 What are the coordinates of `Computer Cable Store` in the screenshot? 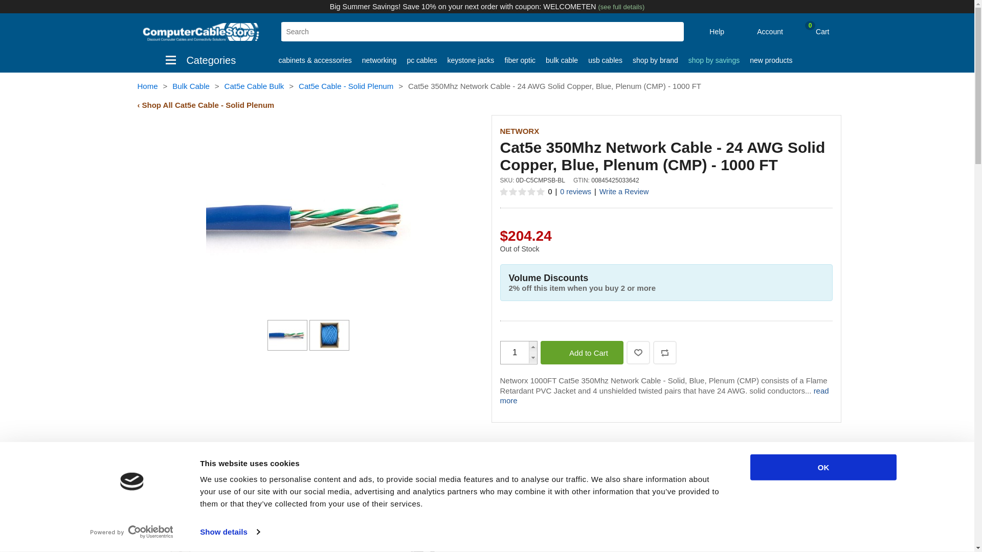 It's located at (201, 31).